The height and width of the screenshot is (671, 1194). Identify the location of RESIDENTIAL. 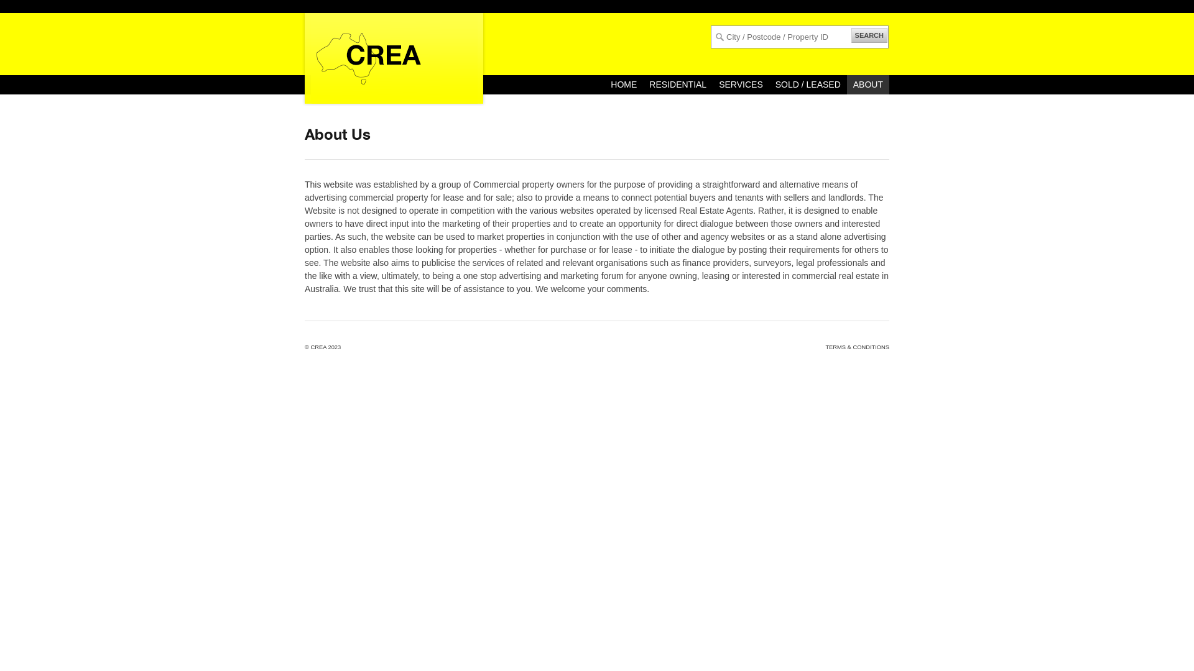
(678, 84).